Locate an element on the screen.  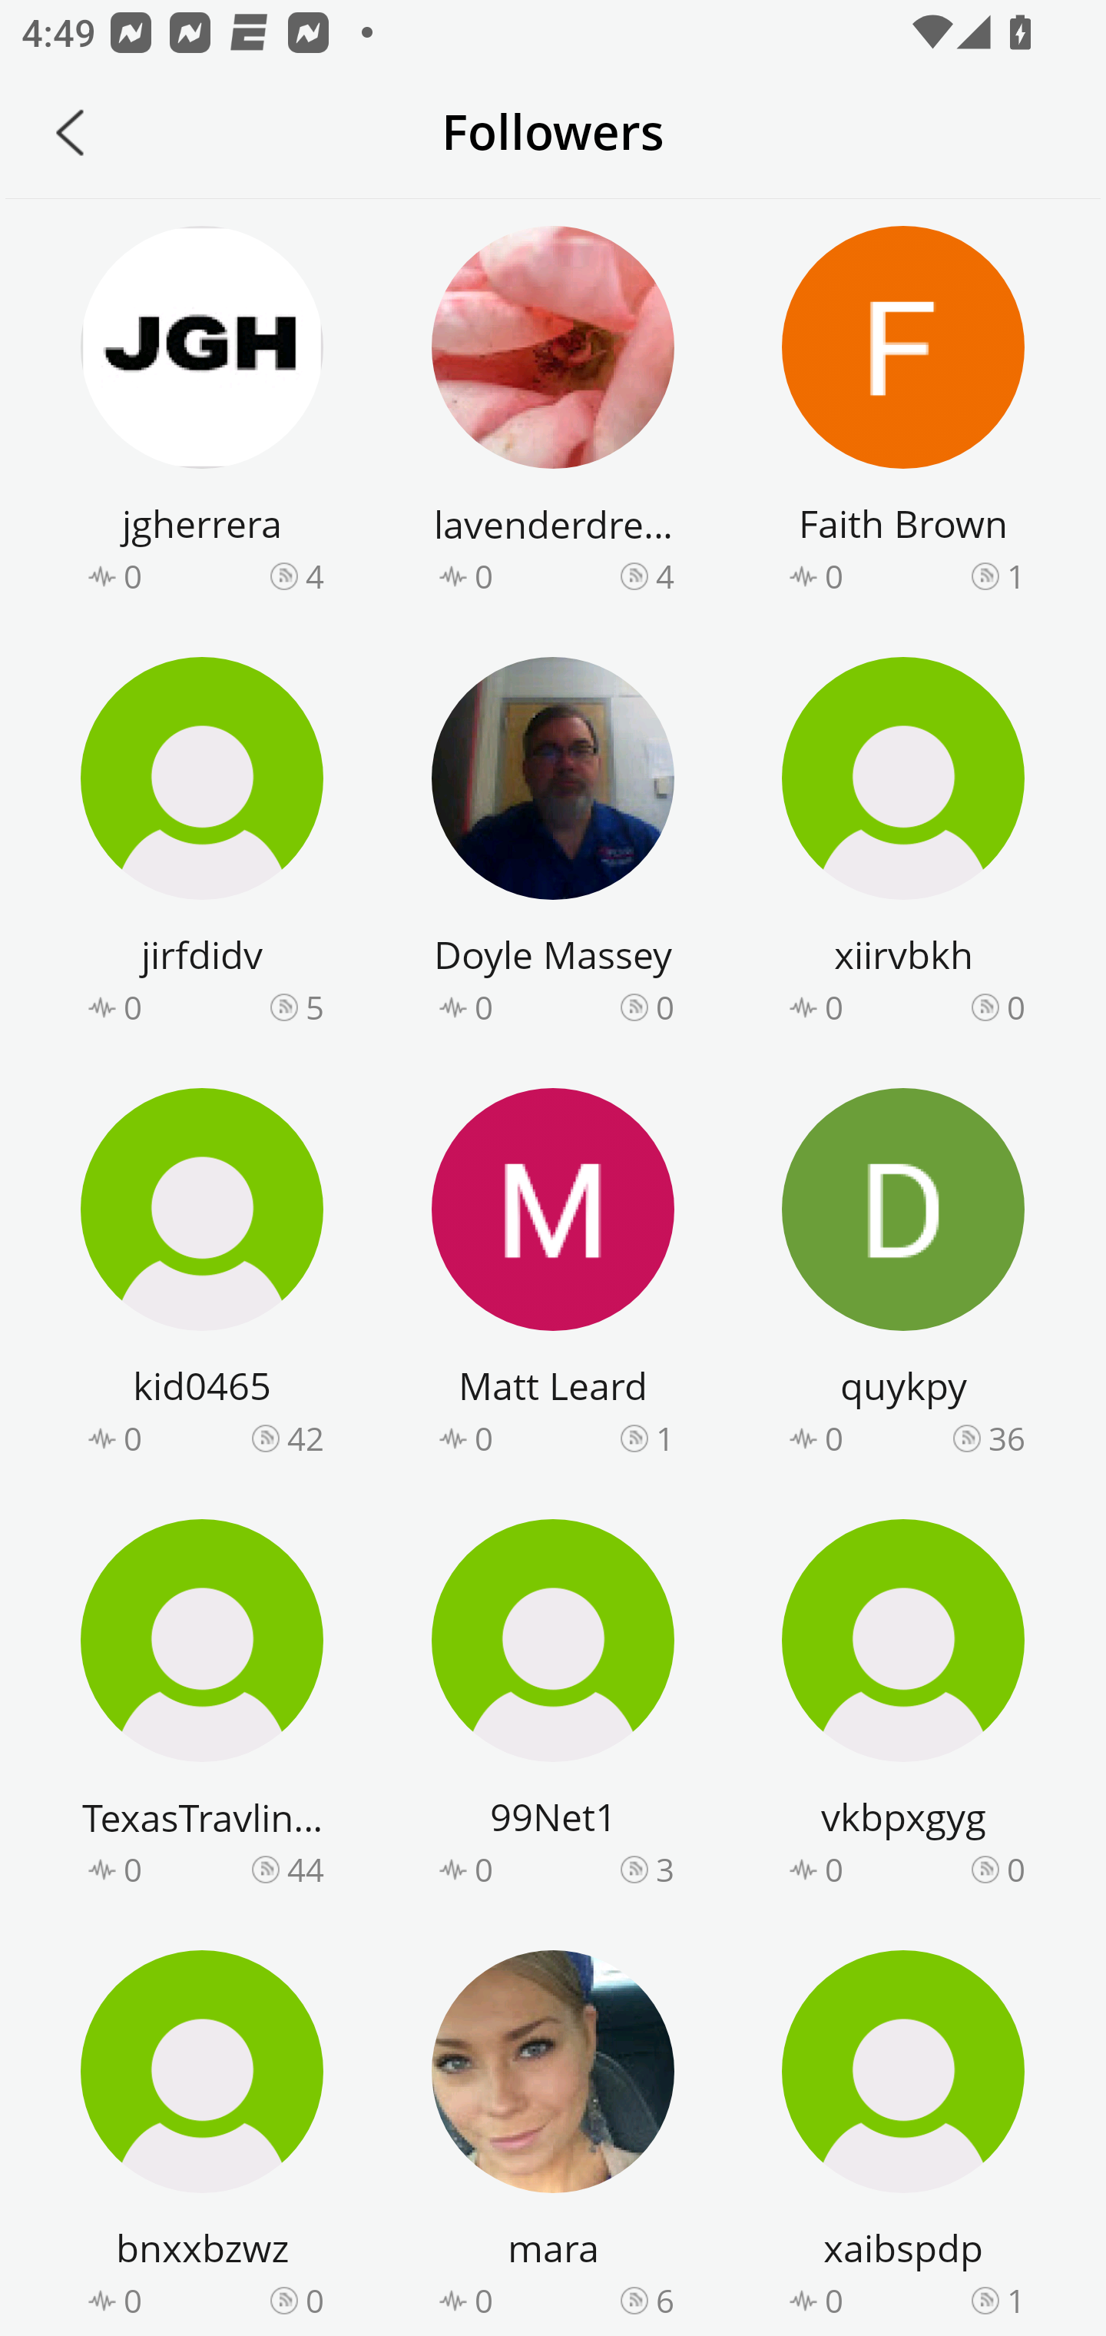
4 is located at coordinates (665, 576).